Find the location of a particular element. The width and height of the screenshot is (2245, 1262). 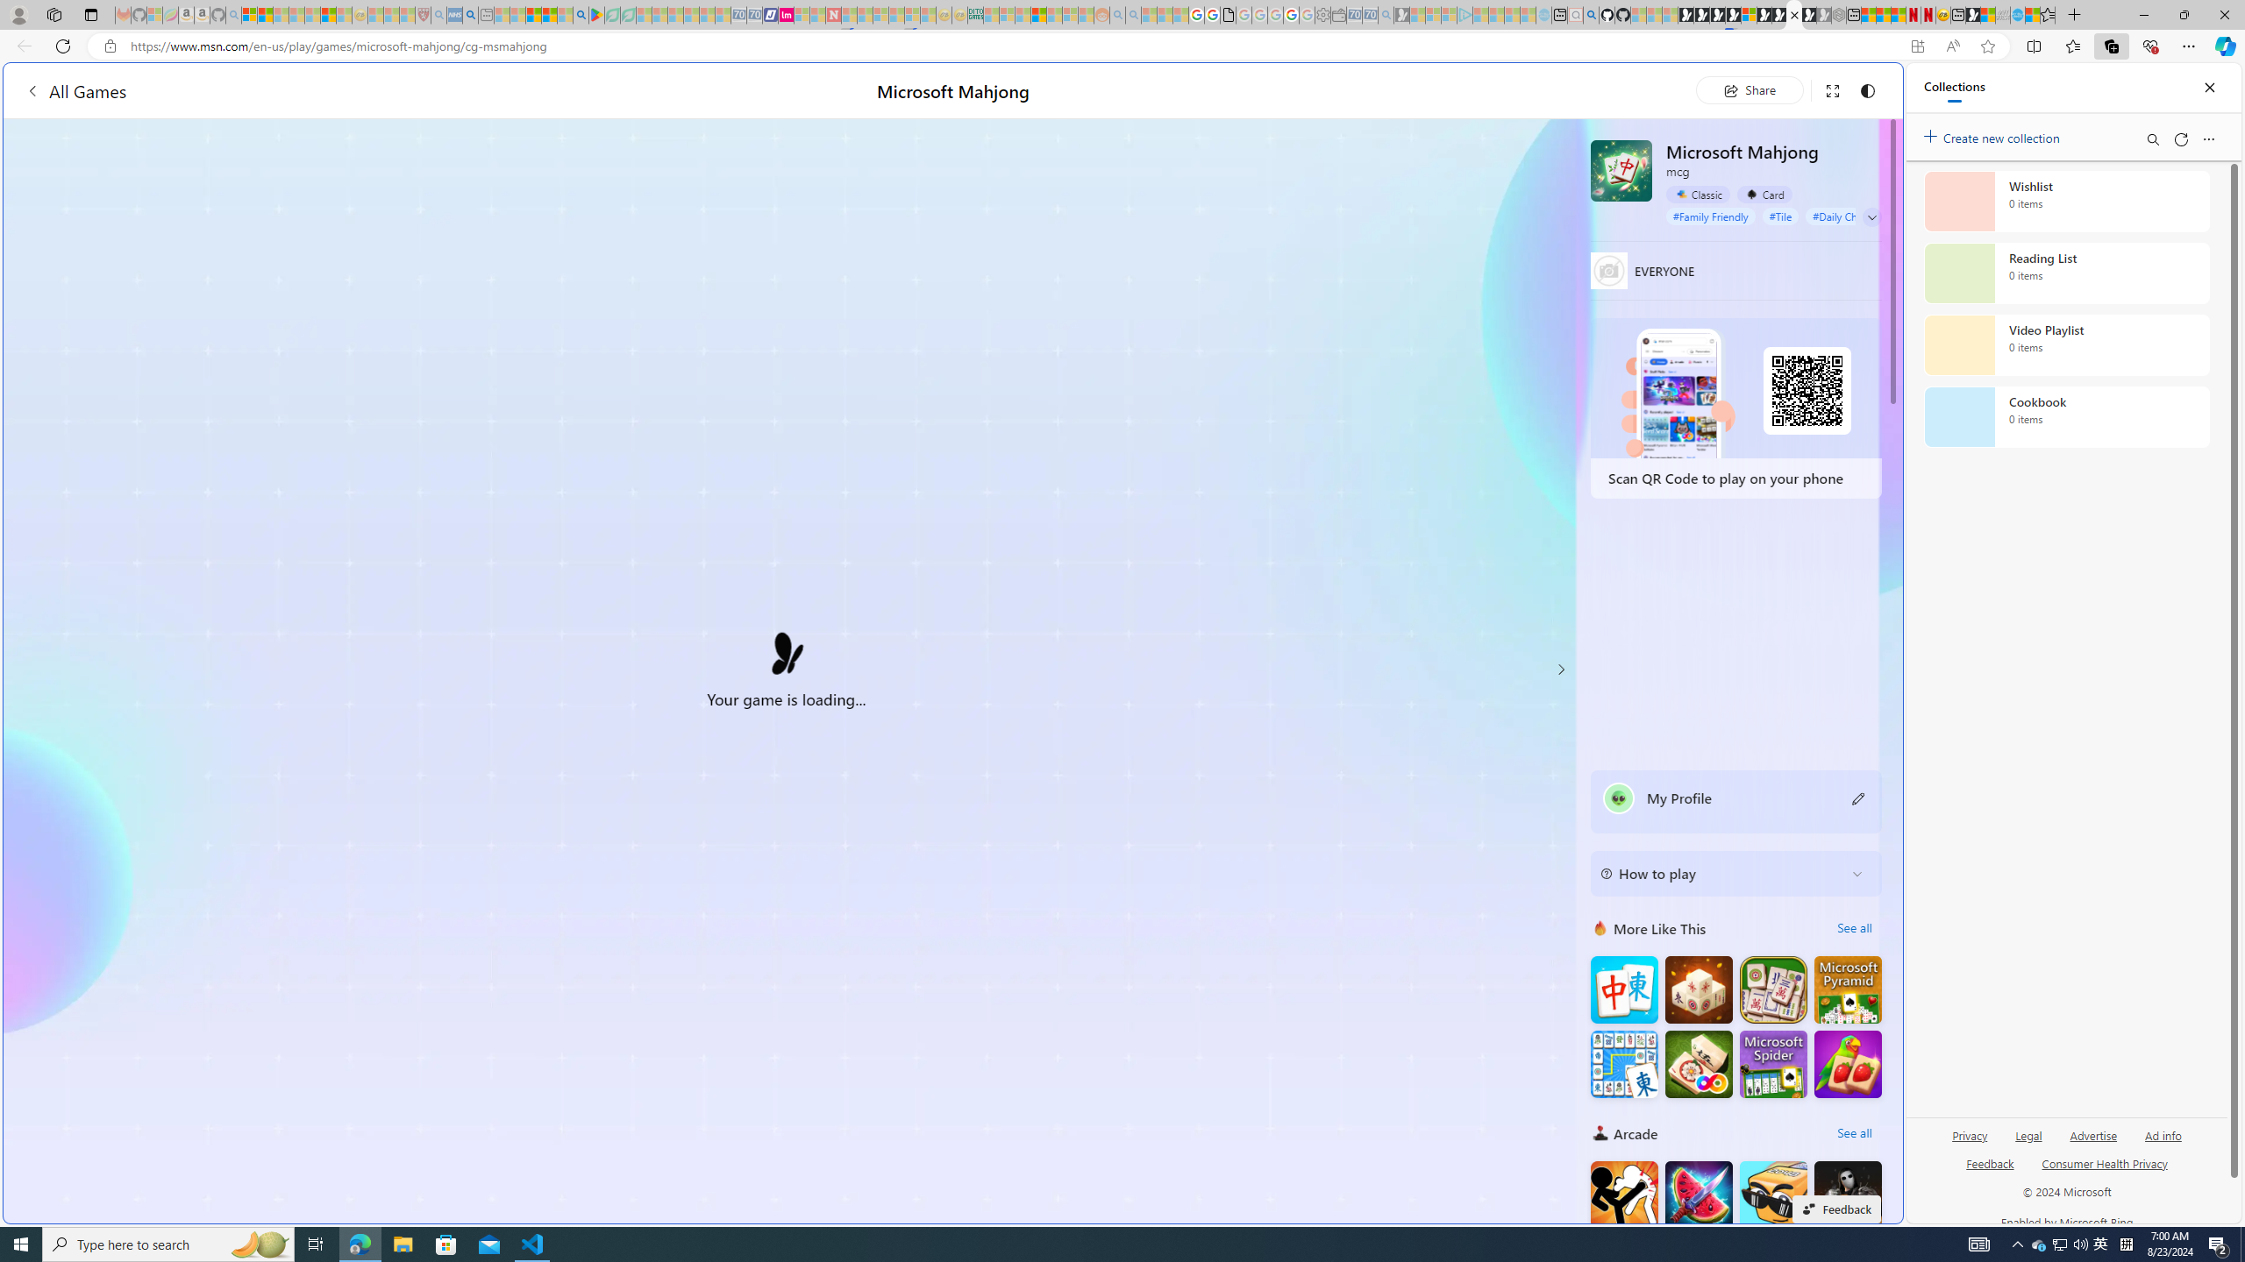

EVERYONE is located at coordinates (1610, 270).